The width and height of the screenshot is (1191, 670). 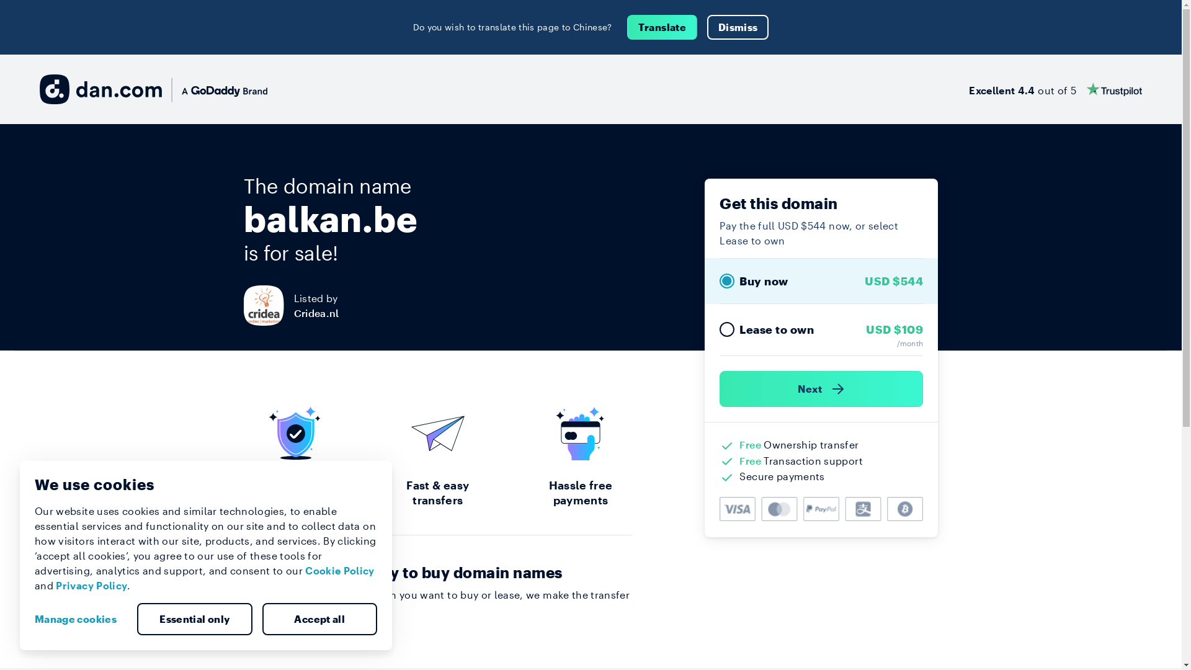 What do you see at coordinates (319, 619) in the screenshot?
I see `Accept all` at bounding box center [319, 619].